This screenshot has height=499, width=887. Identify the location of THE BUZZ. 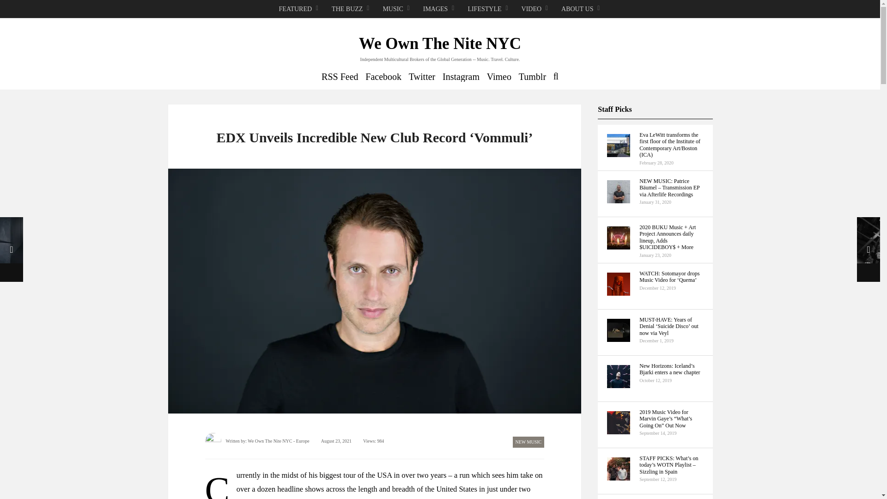
(351, 9).